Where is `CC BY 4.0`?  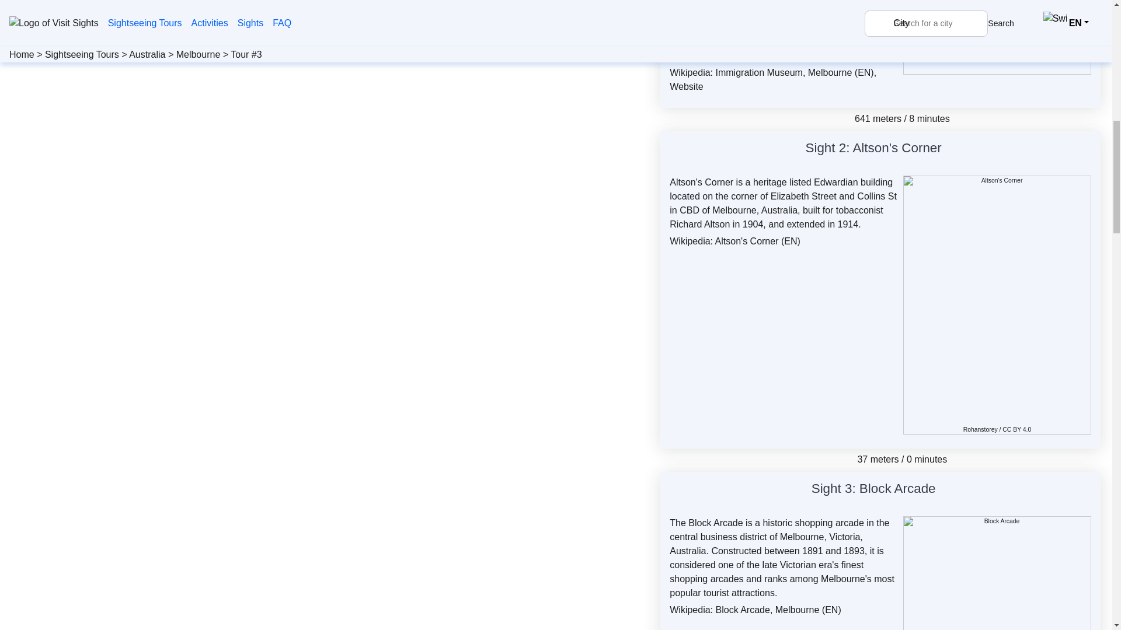
CC BY 4.0 is located at coordinates (1016, 429).